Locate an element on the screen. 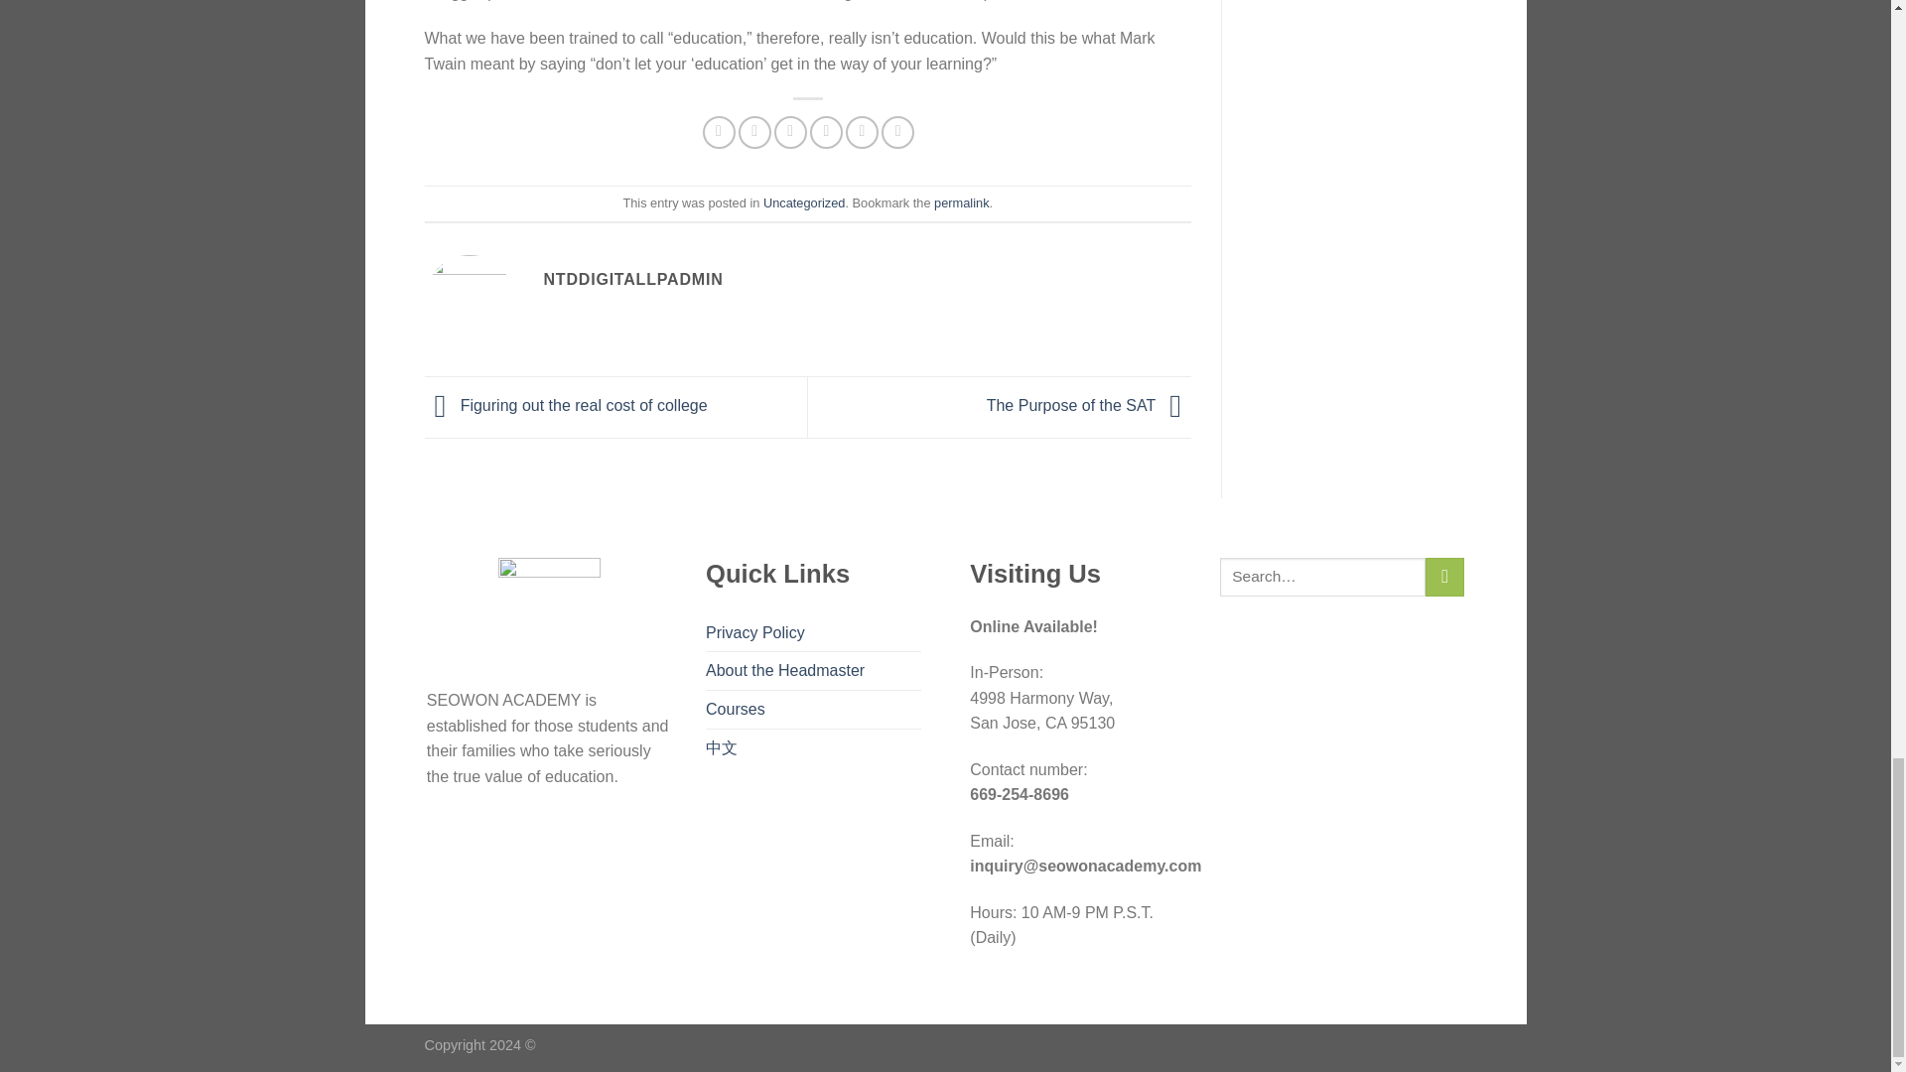 The width and height of the screenshot is (1906, 1072). Email to a Friend is located at coordinates (790, 132).